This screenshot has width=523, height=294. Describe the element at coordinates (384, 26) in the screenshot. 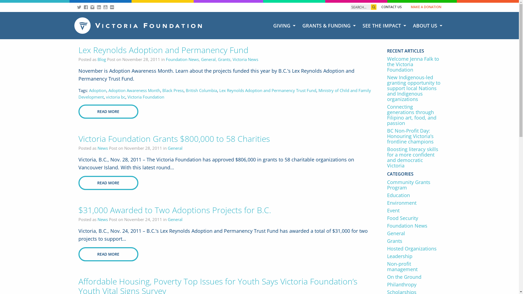

I see `SEE THE IMPACT` at that location.